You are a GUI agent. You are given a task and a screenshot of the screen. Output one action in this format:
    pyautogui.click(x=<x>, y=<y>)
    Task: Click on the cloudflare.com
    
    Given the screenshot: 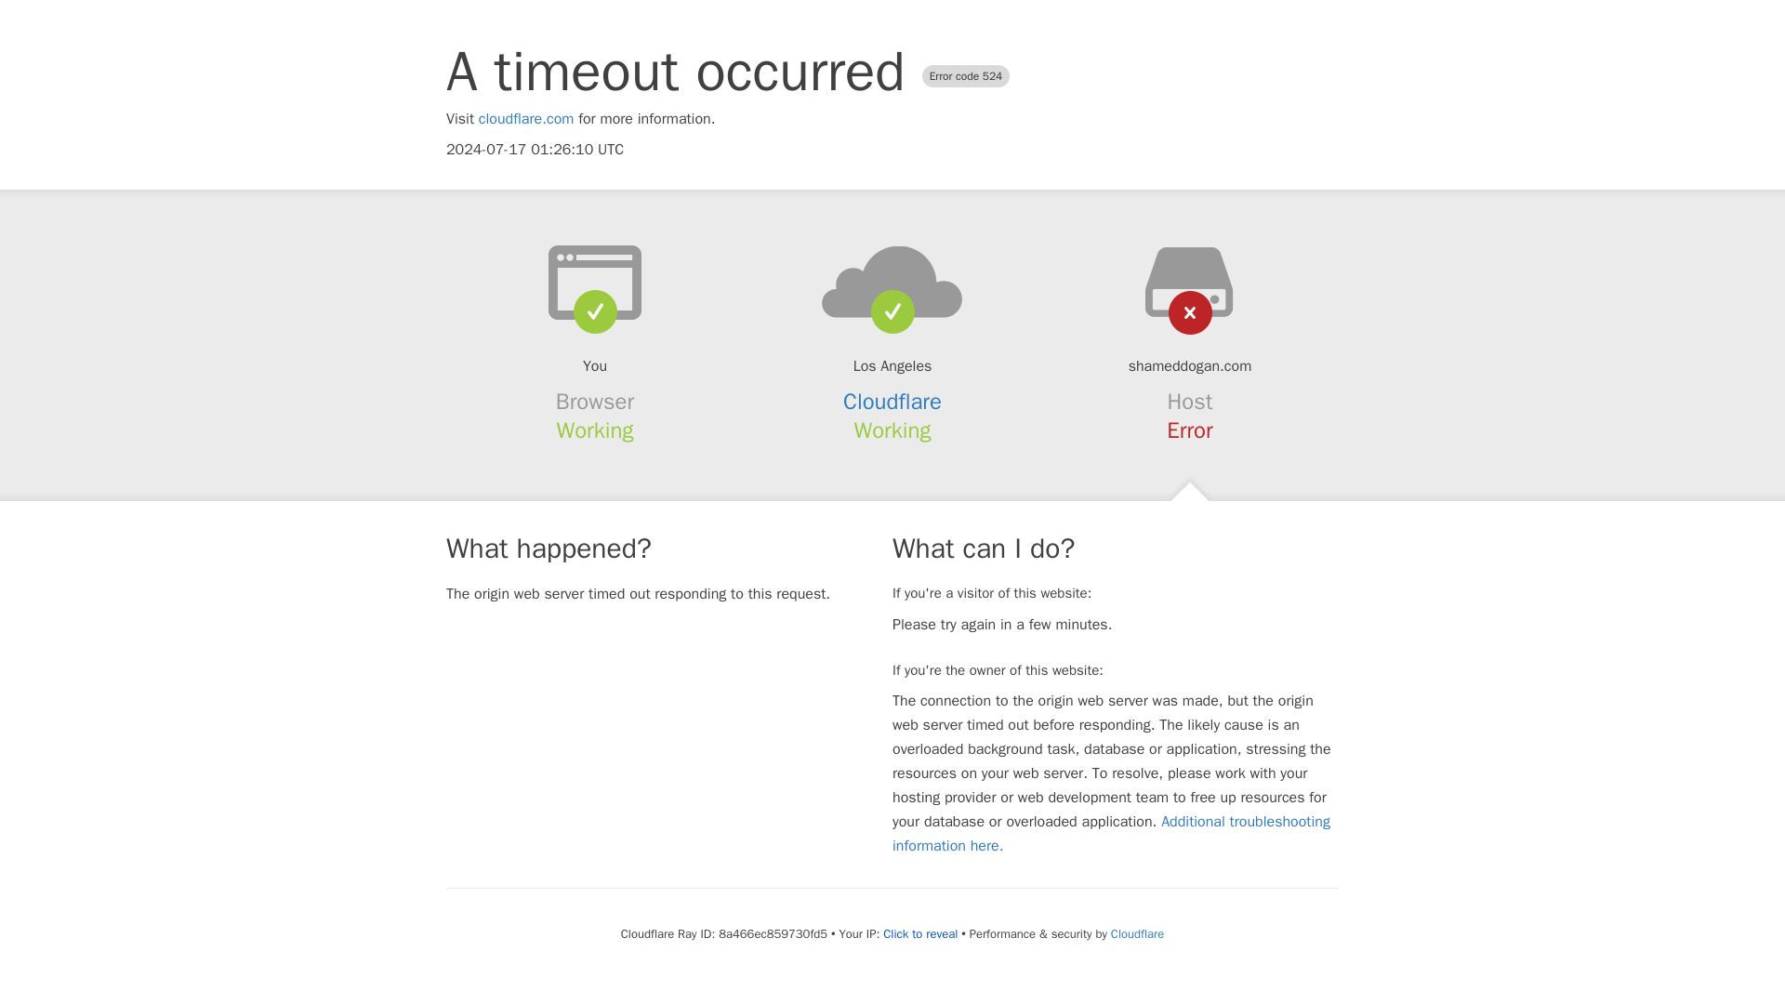 What is the action you would take?
    pyautogui.click(x=526, y=119)
    